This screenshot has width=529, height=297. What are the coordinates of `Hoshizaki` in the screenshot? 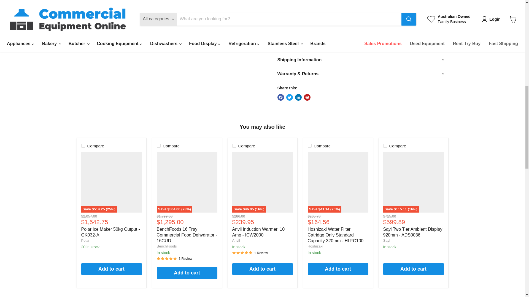 It's located at (315, 246).